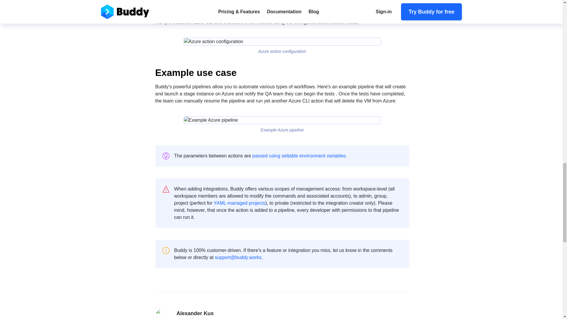 This screenshot has width=567, height=319. I want to click on passed using settable environment variables, so click(299, 156).